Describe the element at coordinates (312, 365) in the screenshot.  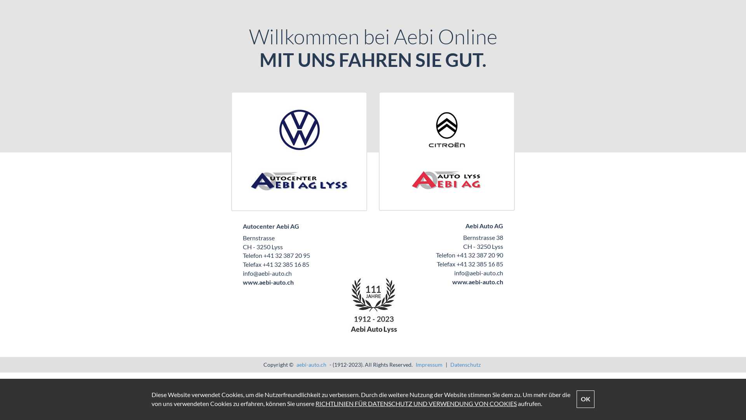
I see `aebi-auto.ch` at that location.